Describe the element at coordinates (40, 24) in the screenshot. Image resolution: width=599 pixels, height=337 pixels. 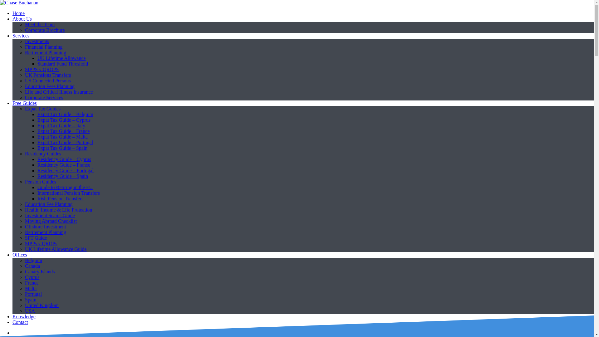
I see `Meet the Team` at that location.